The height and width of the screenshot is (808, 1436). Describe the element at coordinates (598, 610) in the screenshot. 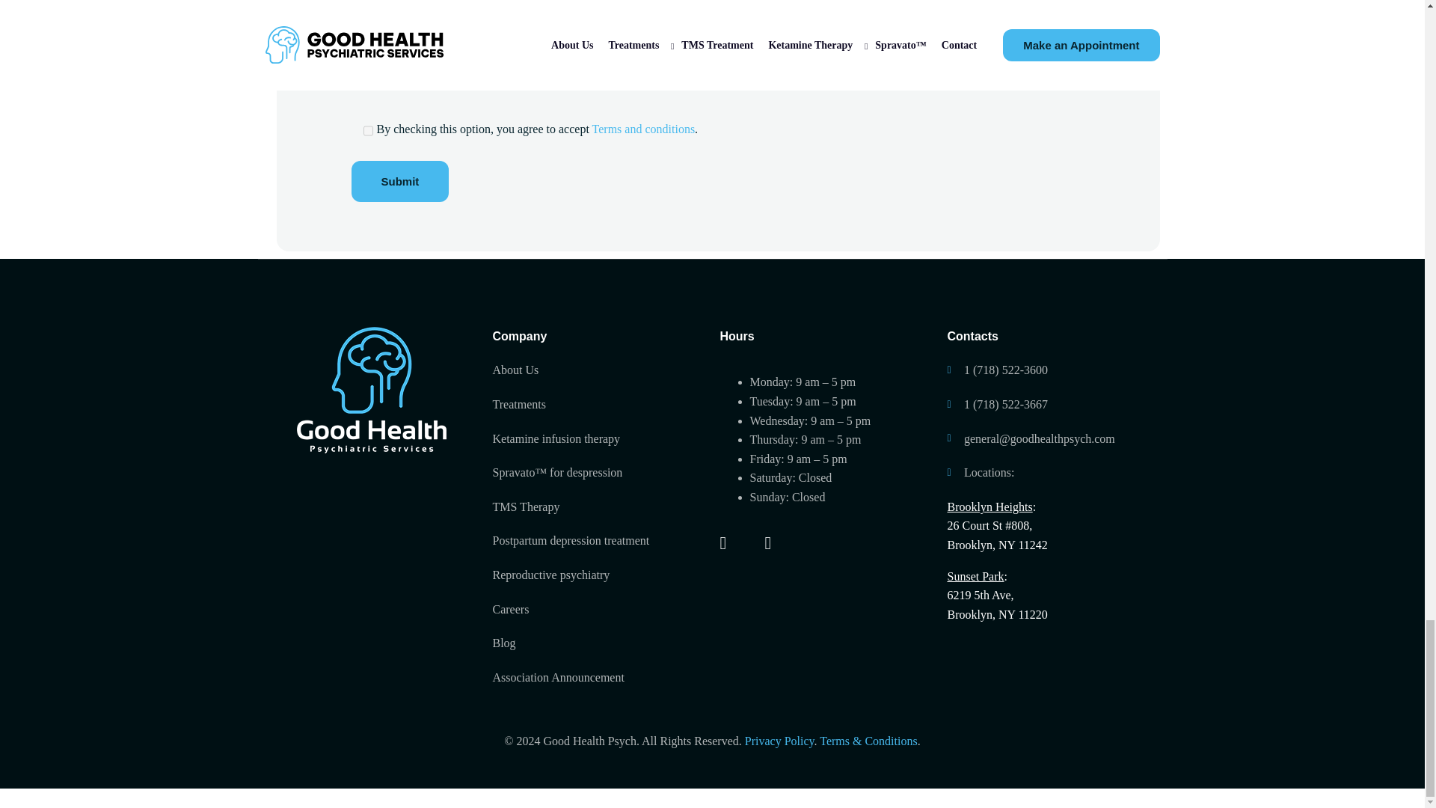

I see `Careers` at that location.